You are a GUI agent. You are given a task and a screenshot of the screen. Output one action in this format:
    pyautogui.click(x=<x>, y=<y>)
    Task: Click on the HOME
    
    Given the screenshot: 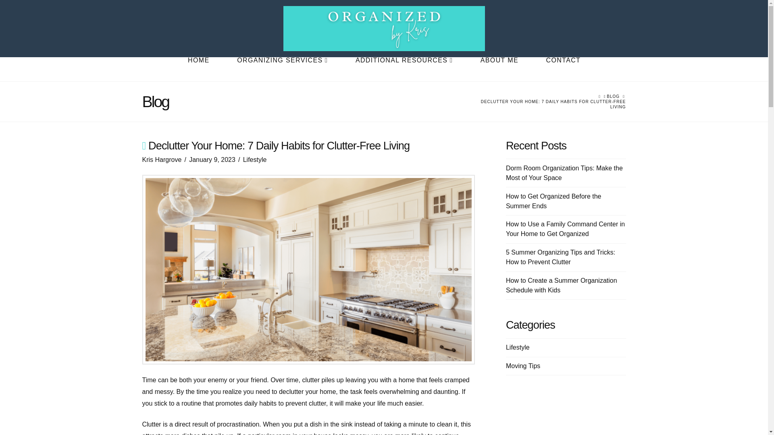 What is the action you would take?
    pyautogui.click(x=198, y=69)
    